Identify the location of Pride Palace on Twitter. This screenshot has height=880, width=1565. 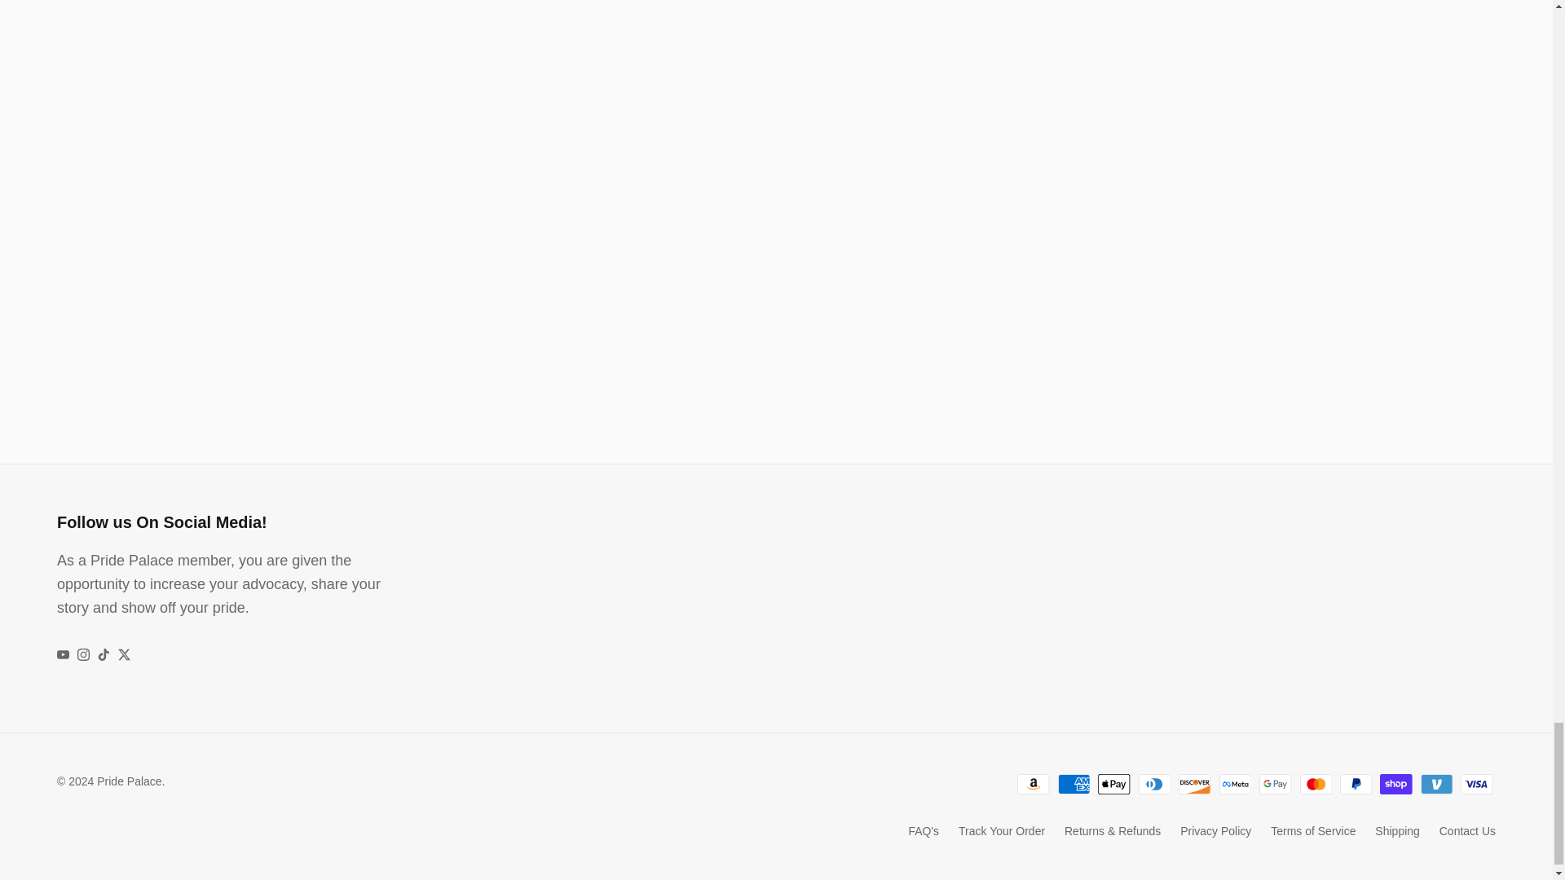
(124, 654).